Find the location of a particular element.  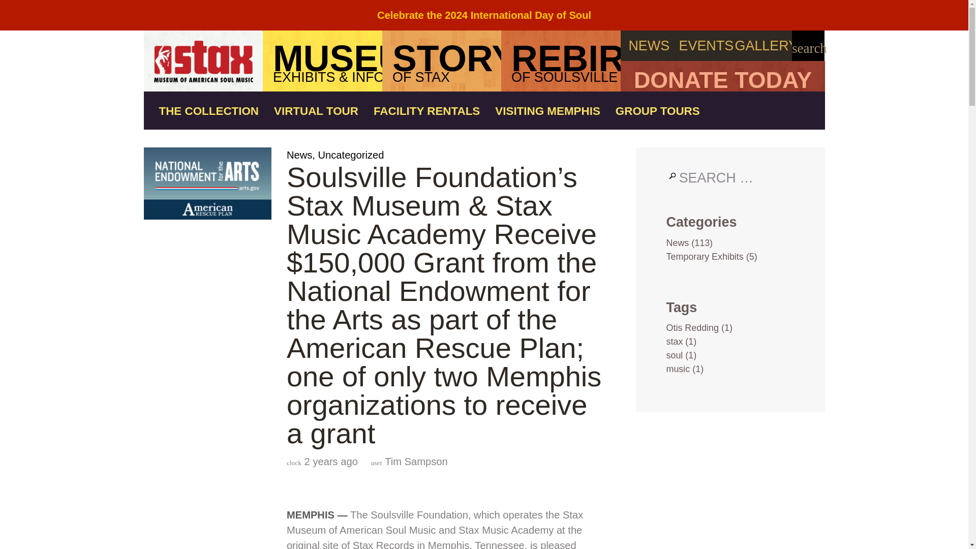

EVENTS is located at coordinates (649, 46).